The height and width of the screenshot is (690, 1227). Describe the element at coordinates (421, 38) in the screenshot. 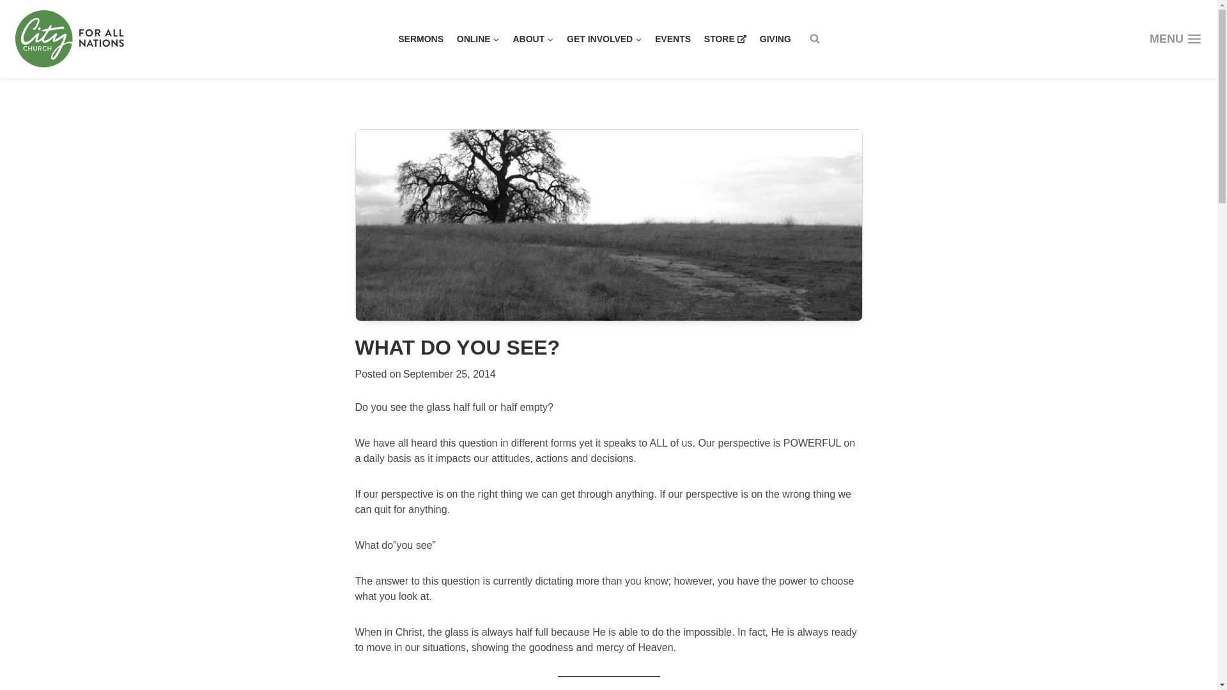

I see `SERMONS` at that location.